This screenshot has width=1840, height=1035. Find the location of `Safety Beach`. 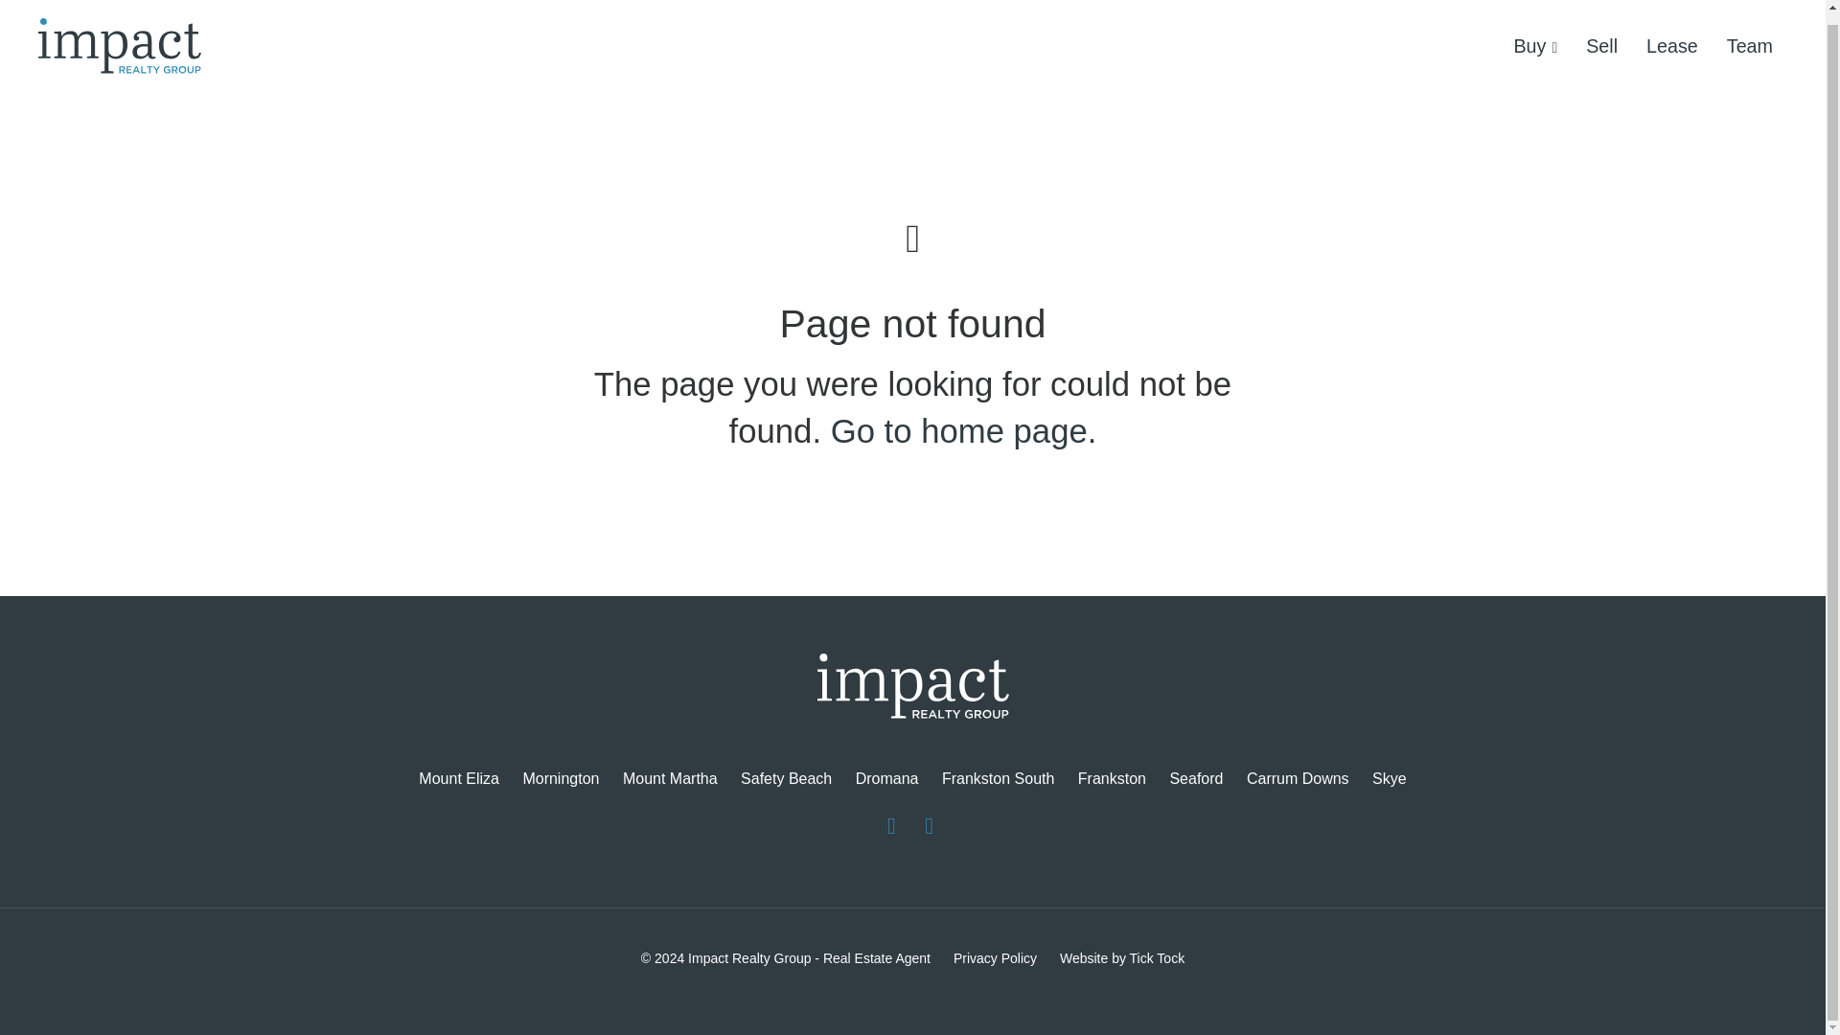

Safety Beach is located at coordinates (786, 780).